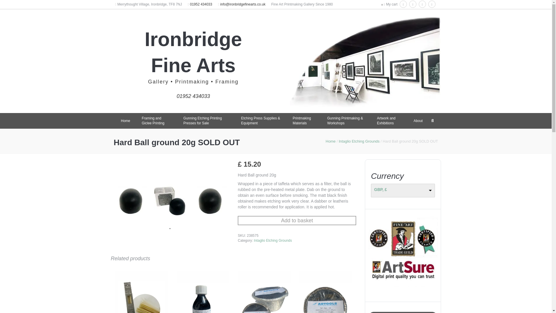 The image size is (556, 313). Describe the element at coordinates (157, 121) in the screenshot. I see `Framing and Giclee Printing` at that location.